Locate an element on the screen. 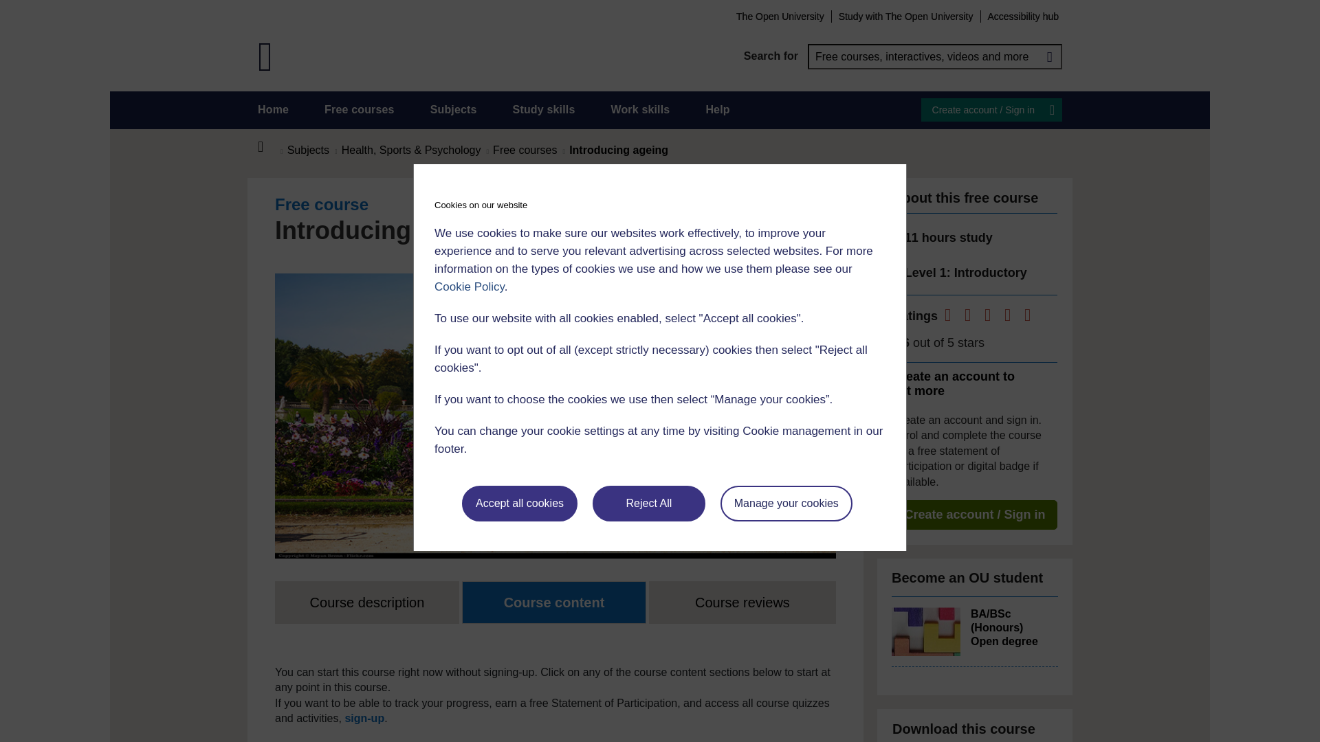 This screenshot has width=1320, height=742. Course content is located at coordinates (554, 602).